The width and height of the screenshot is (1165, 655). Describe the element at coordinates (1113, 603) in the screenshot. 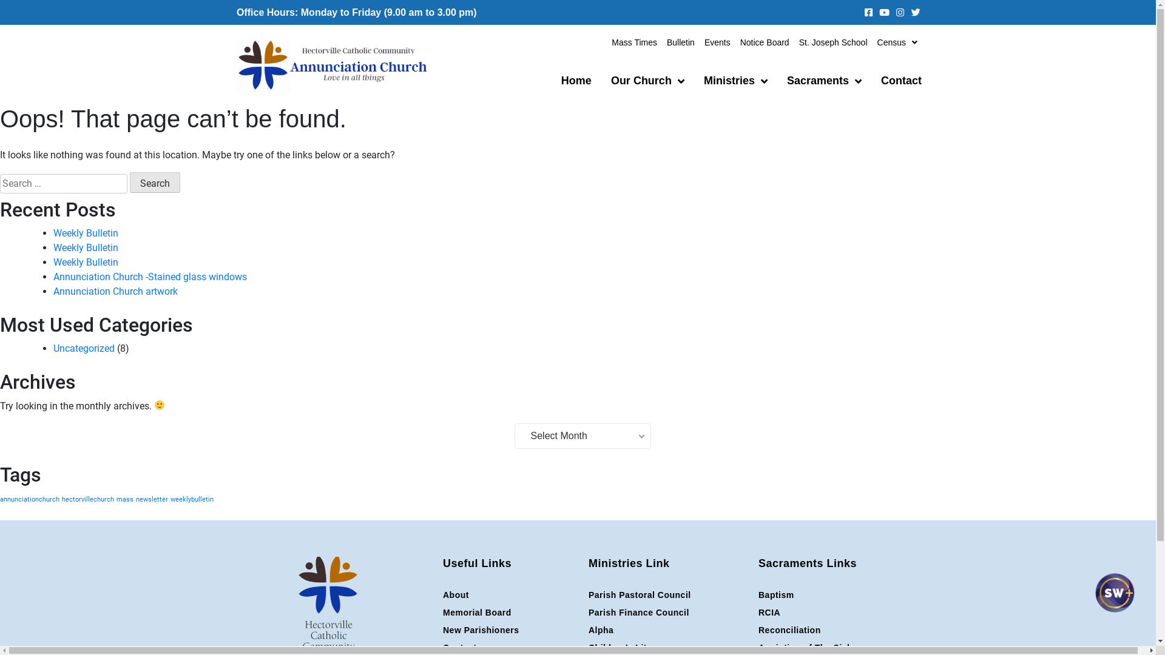

I see `SW Plus` at that location.